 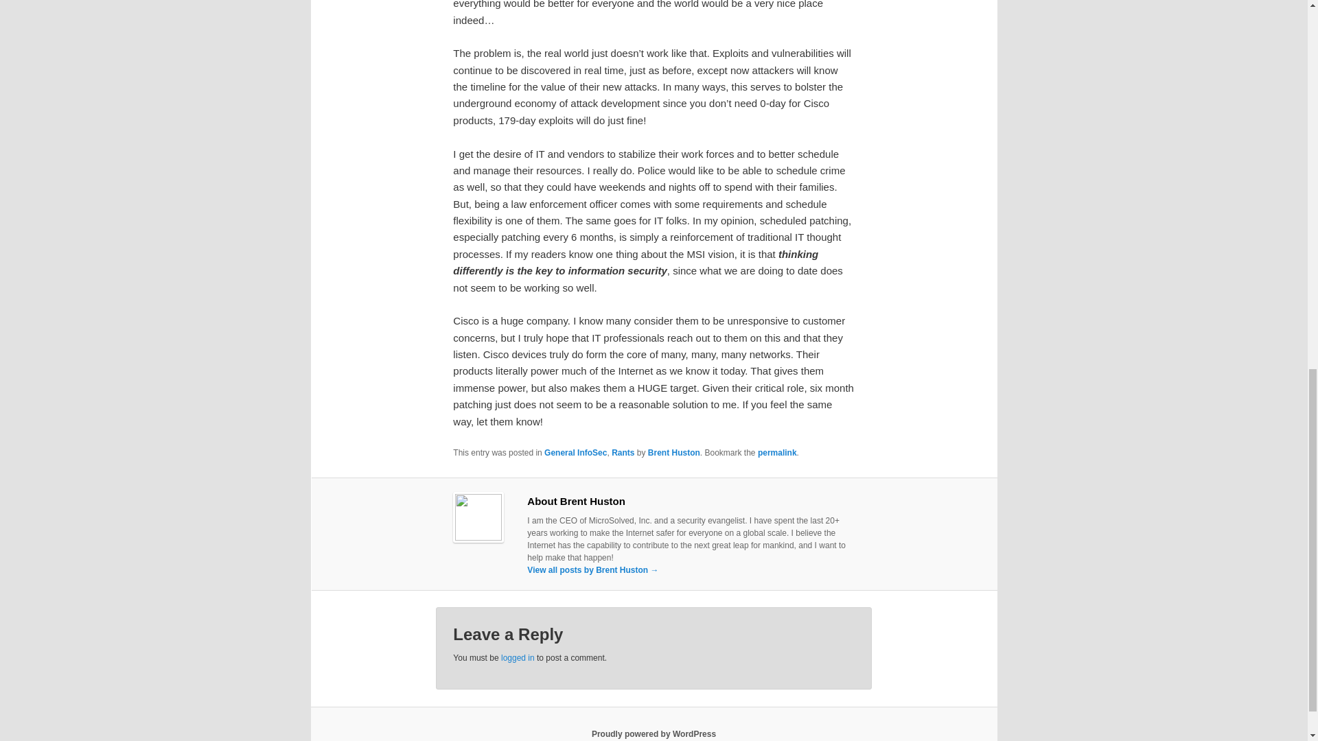 I want to click on Semantic Personal Publishing Platform, so click(x=654, y=733).